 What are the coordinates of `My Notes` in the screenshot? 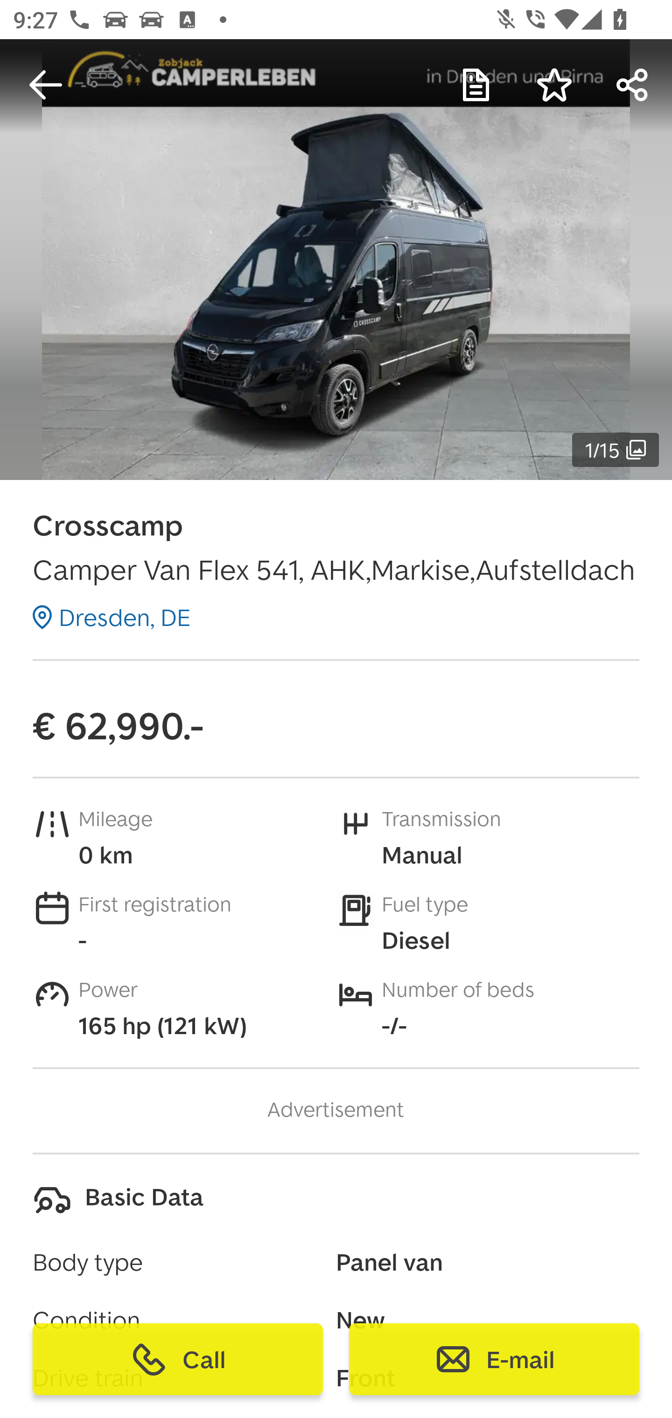 It's located at (476, 85).